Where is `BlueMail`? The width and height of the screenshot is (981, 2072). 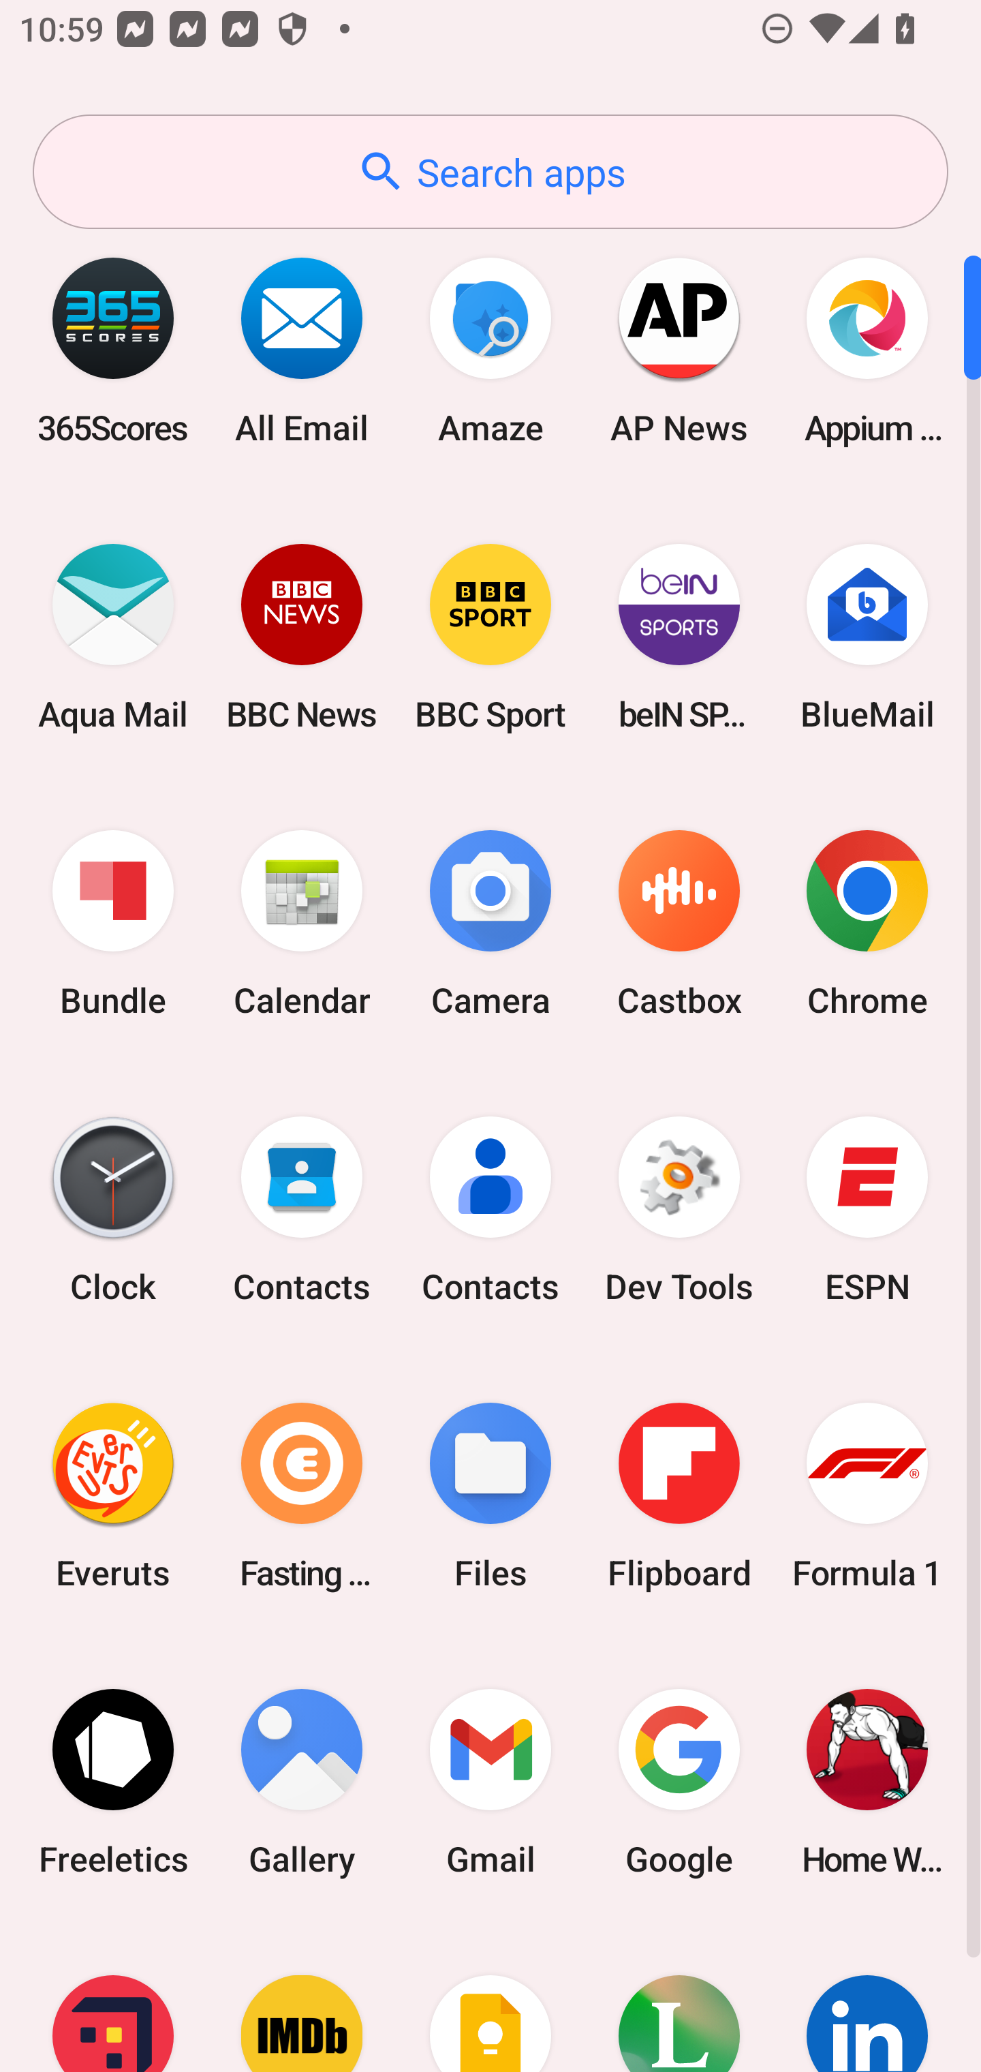 BlueMail is located at coordinates (867, 637).